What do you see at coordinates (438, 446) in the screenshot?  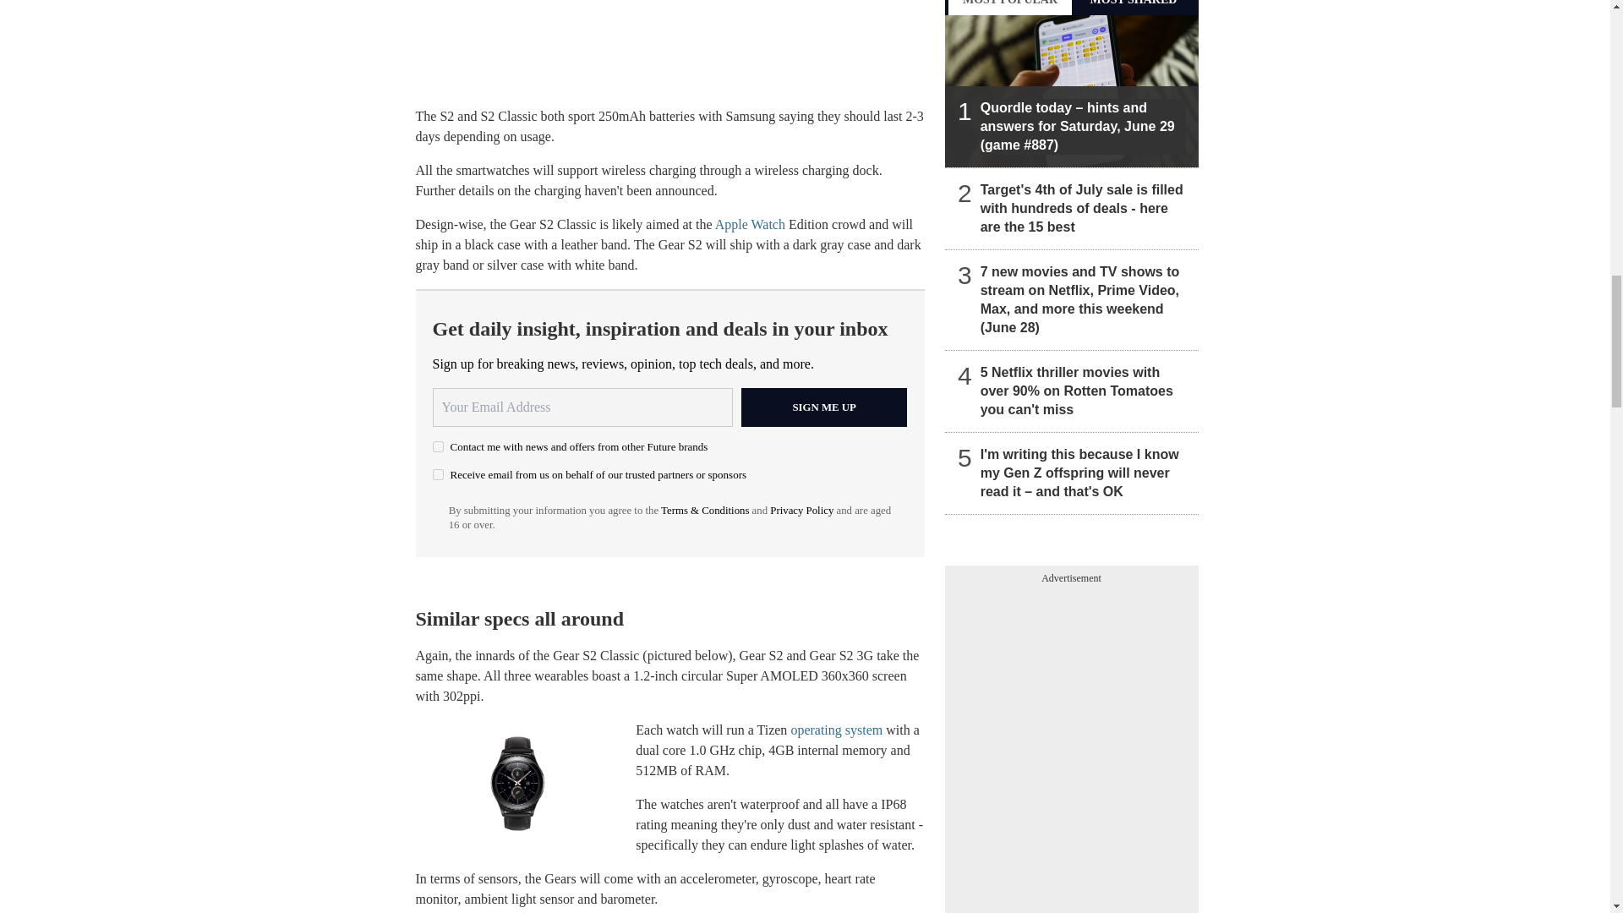 I see `on` at bounding box center [438, 446].